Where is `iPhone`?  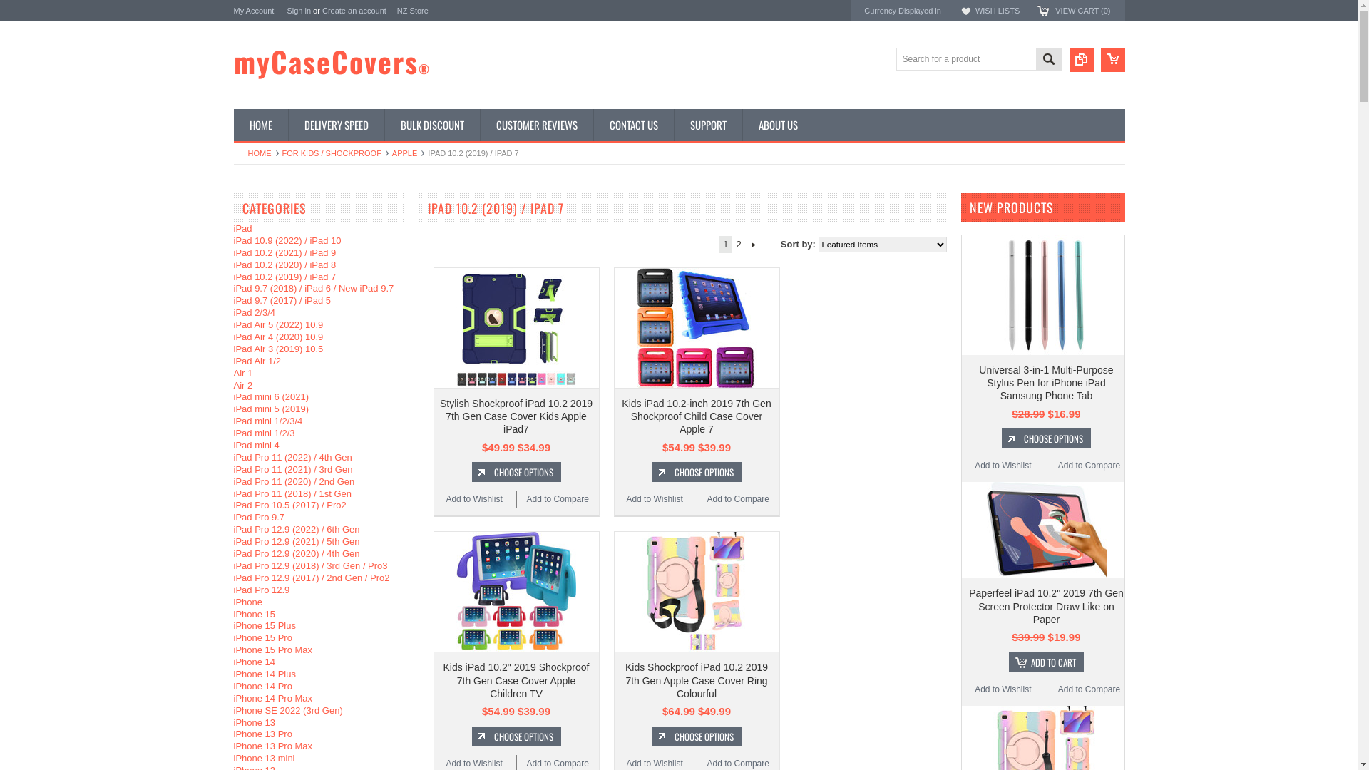 iPhone is located at coordinates (248, 602).